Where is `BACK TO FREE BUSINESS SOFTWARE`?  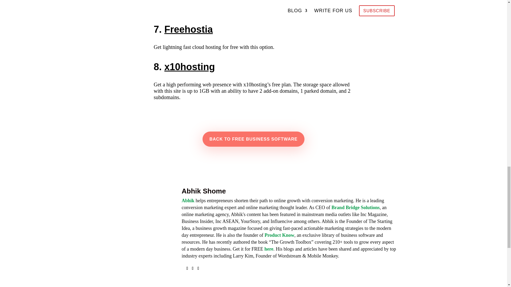 BACK TO FREE BUSINESS SOFTWARE is located at coordinates (253, 139).